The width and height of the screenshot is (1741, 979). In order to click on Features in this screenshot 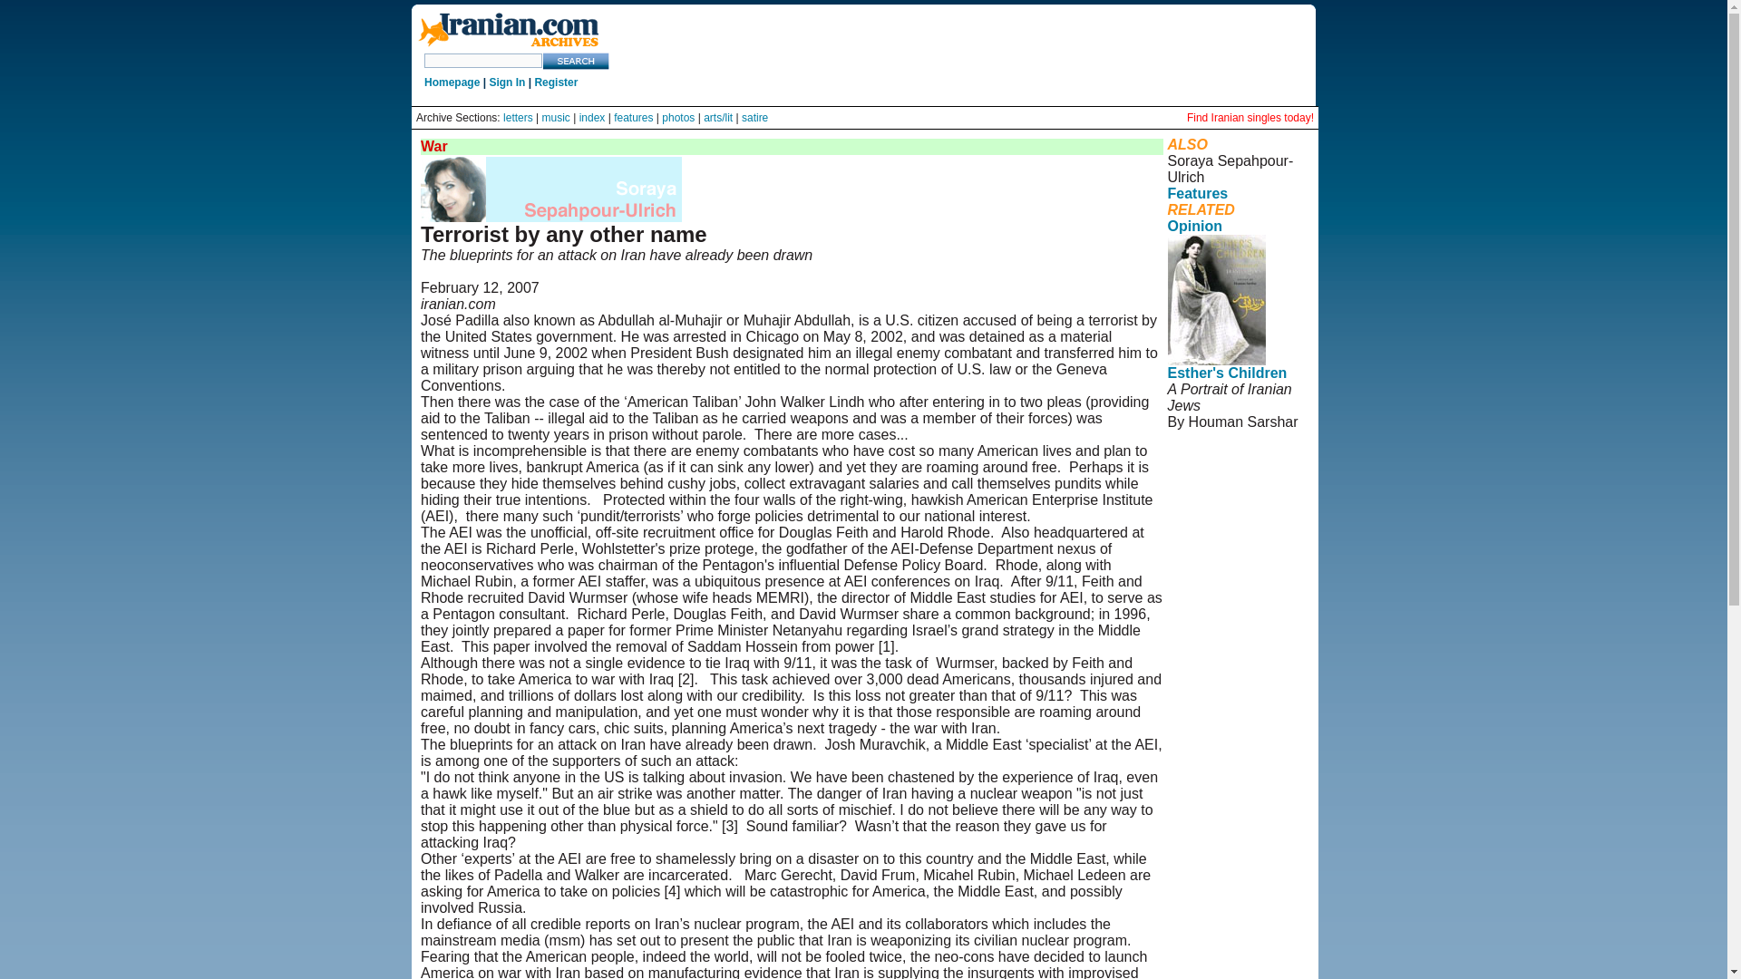, I will do `click(1199, 194)`.